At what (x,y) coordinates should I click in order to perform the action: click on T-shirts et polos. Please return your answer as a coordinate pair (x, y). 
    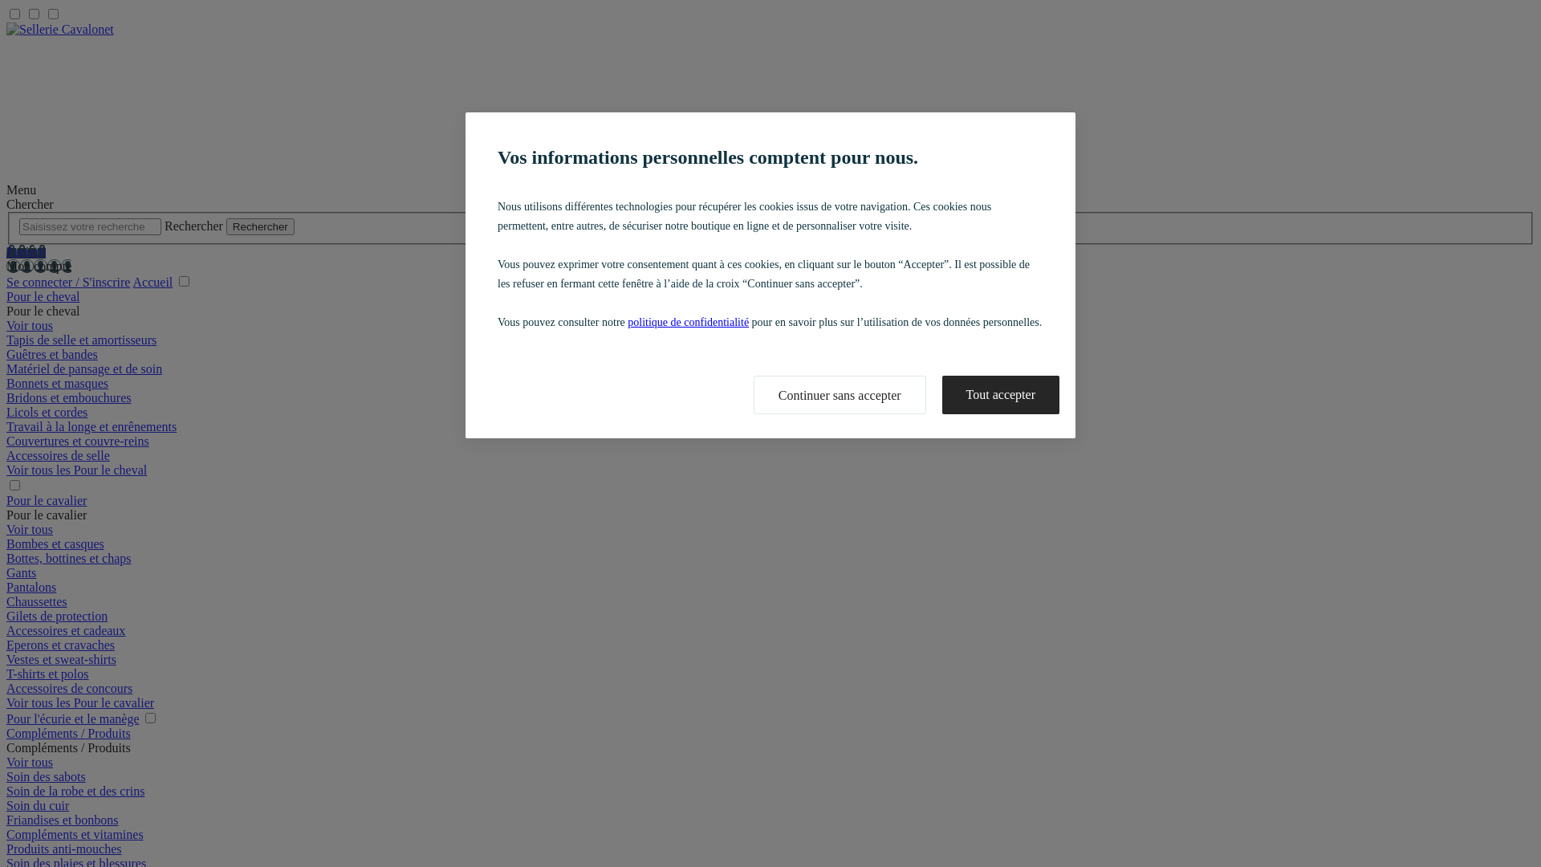
    Looking at the image, I should click on (48, 674).